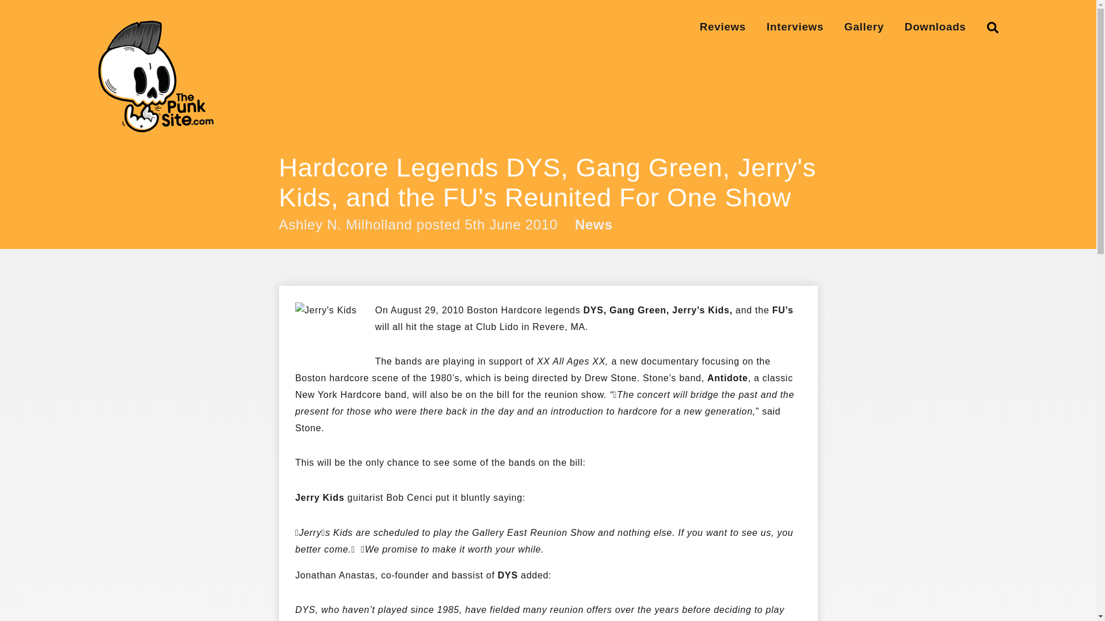 This screenshot has width=1105, height=621. I want to click on Interviews, so click(795, 26).